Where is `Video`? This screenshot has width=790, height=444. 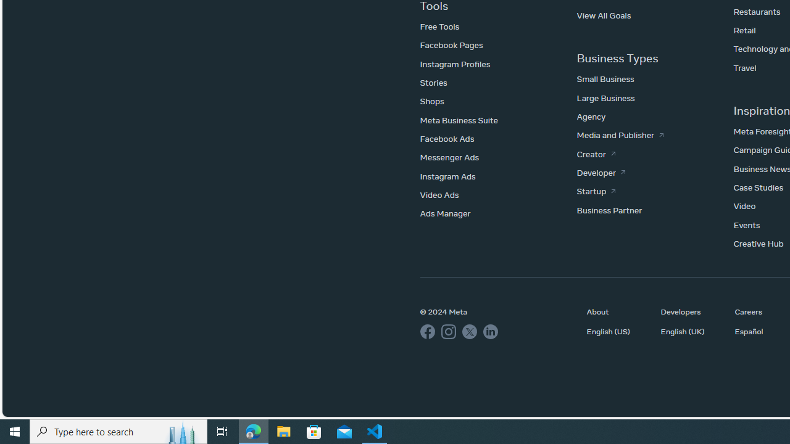 Video is located at coordinates (744, 206).